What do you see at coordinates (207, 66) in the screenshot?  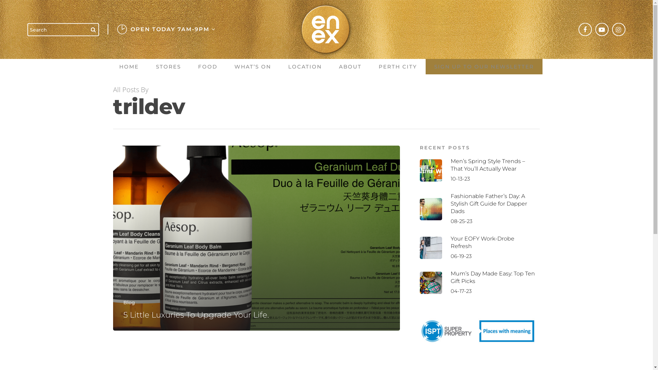 I see `FOOD` at bounding box center [207, 66].